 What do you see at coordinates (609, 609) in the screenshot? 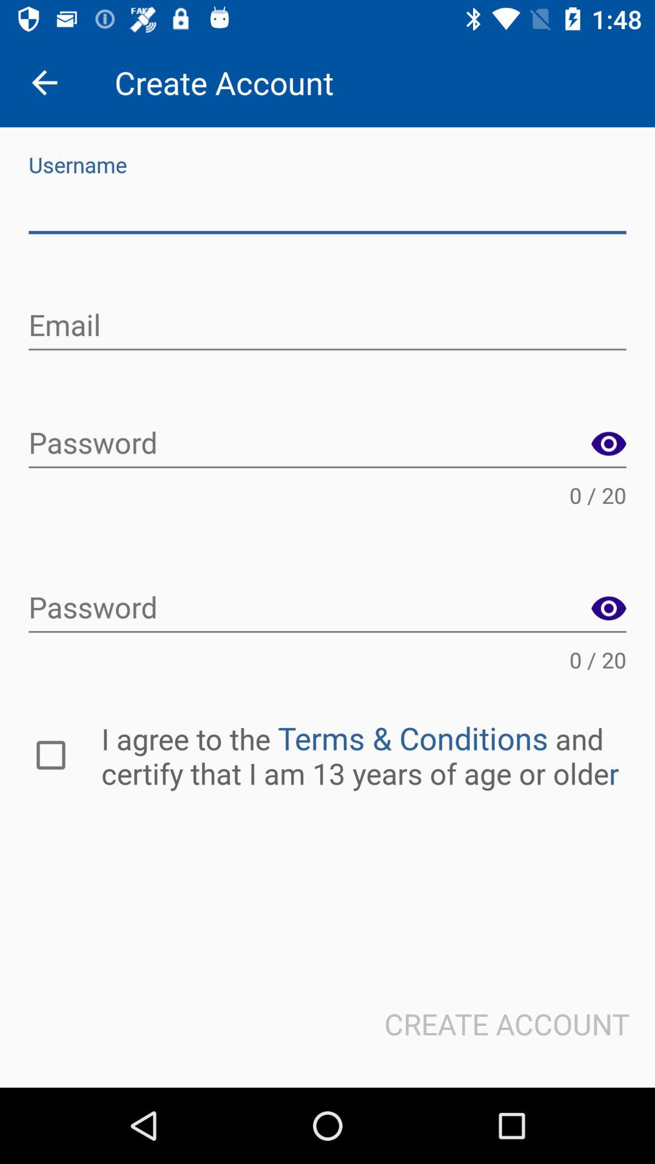
I see `unmask password` at bounding box center [609, 609].